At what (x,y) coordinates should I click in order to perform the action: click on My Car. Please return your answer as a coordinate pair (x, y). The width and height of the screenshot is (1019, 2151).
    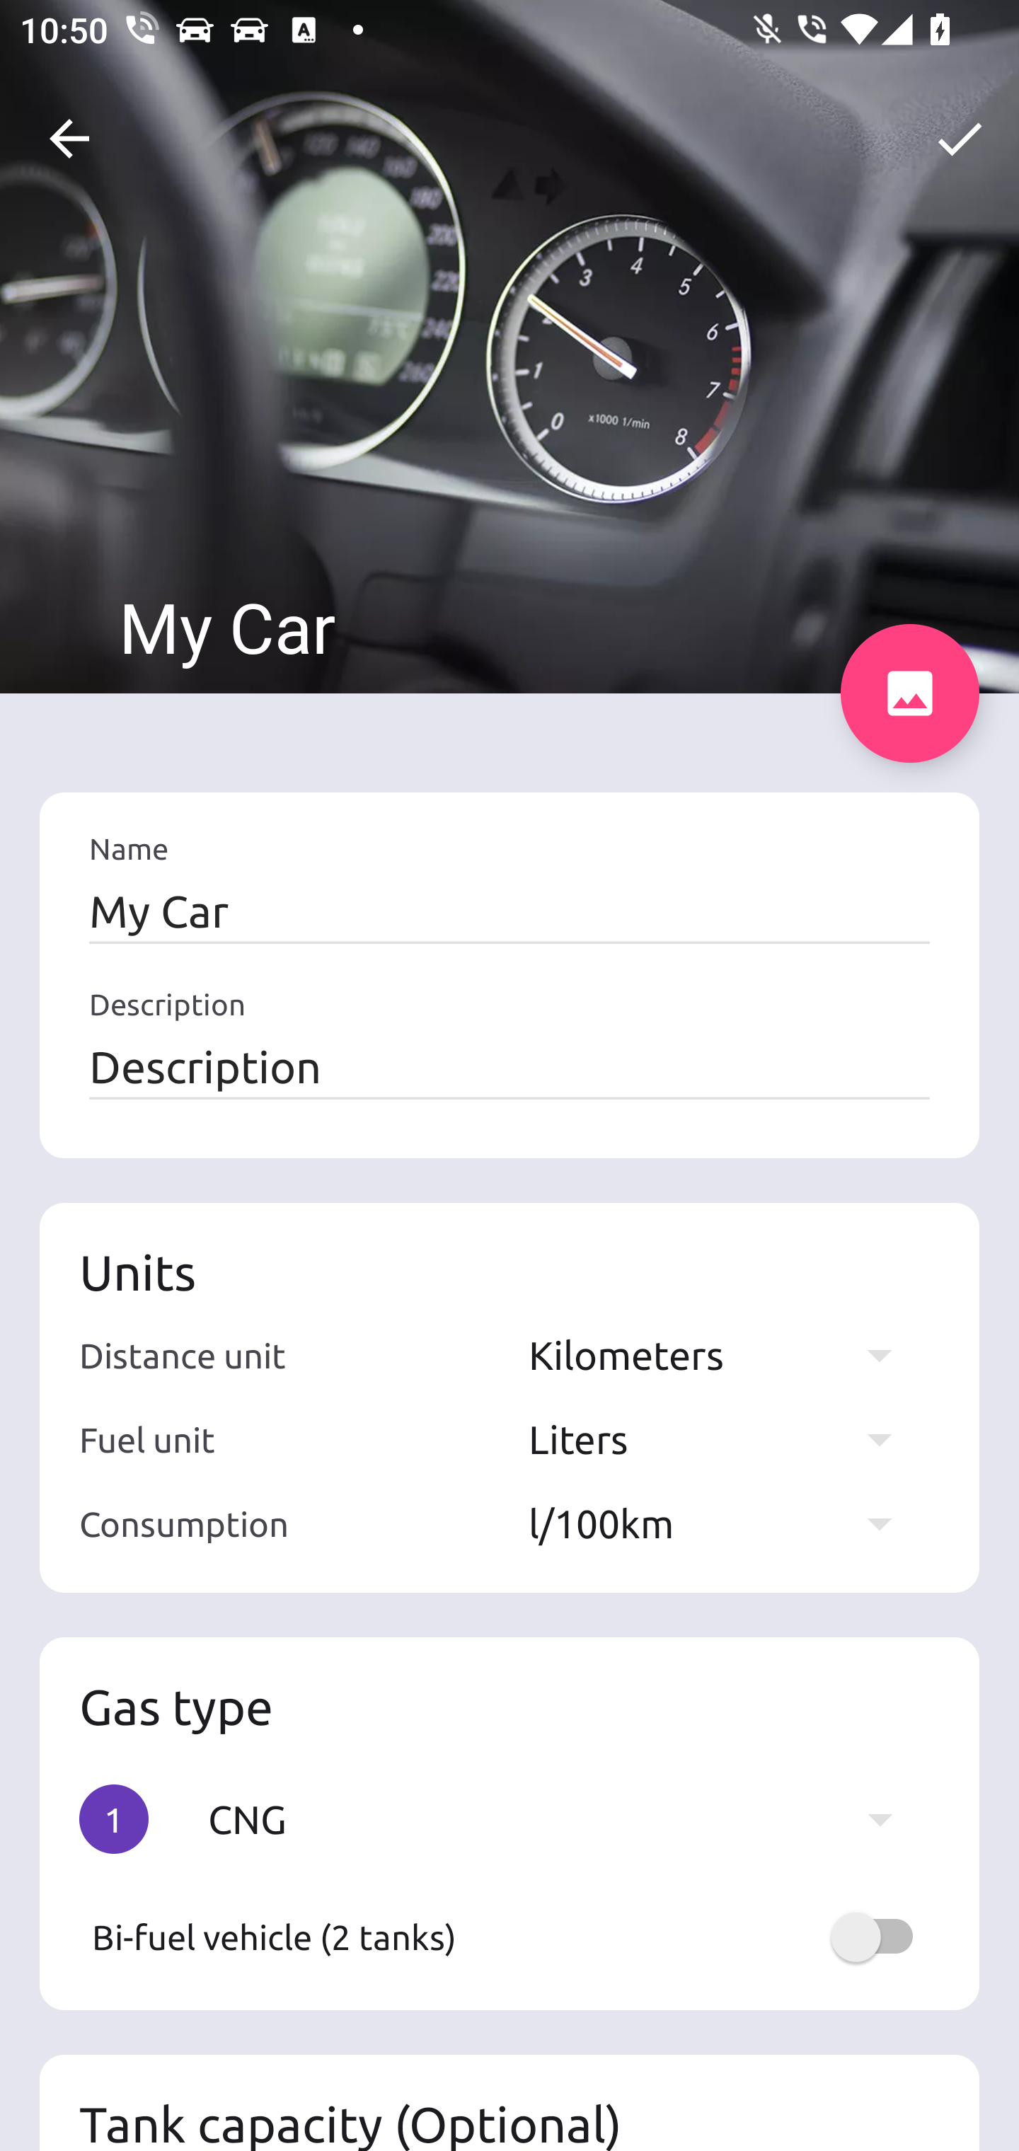
    Looking at the image, I should click on (509, 911).